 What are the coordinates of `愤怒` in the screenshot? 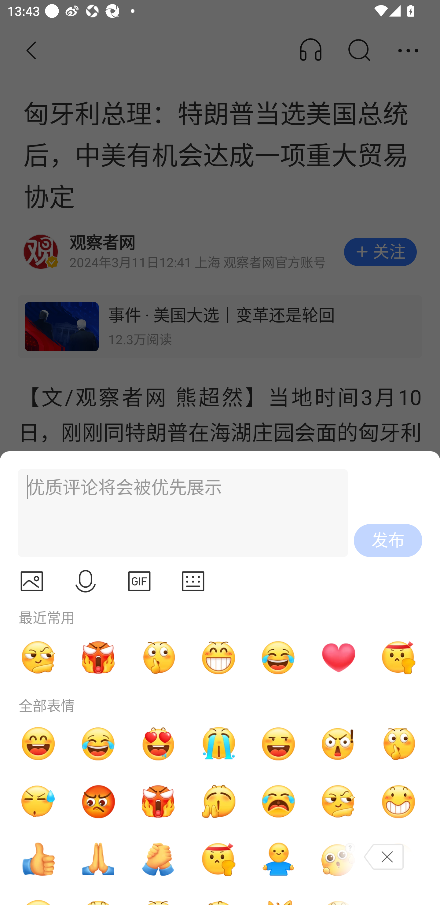 It's located at (158, 802).